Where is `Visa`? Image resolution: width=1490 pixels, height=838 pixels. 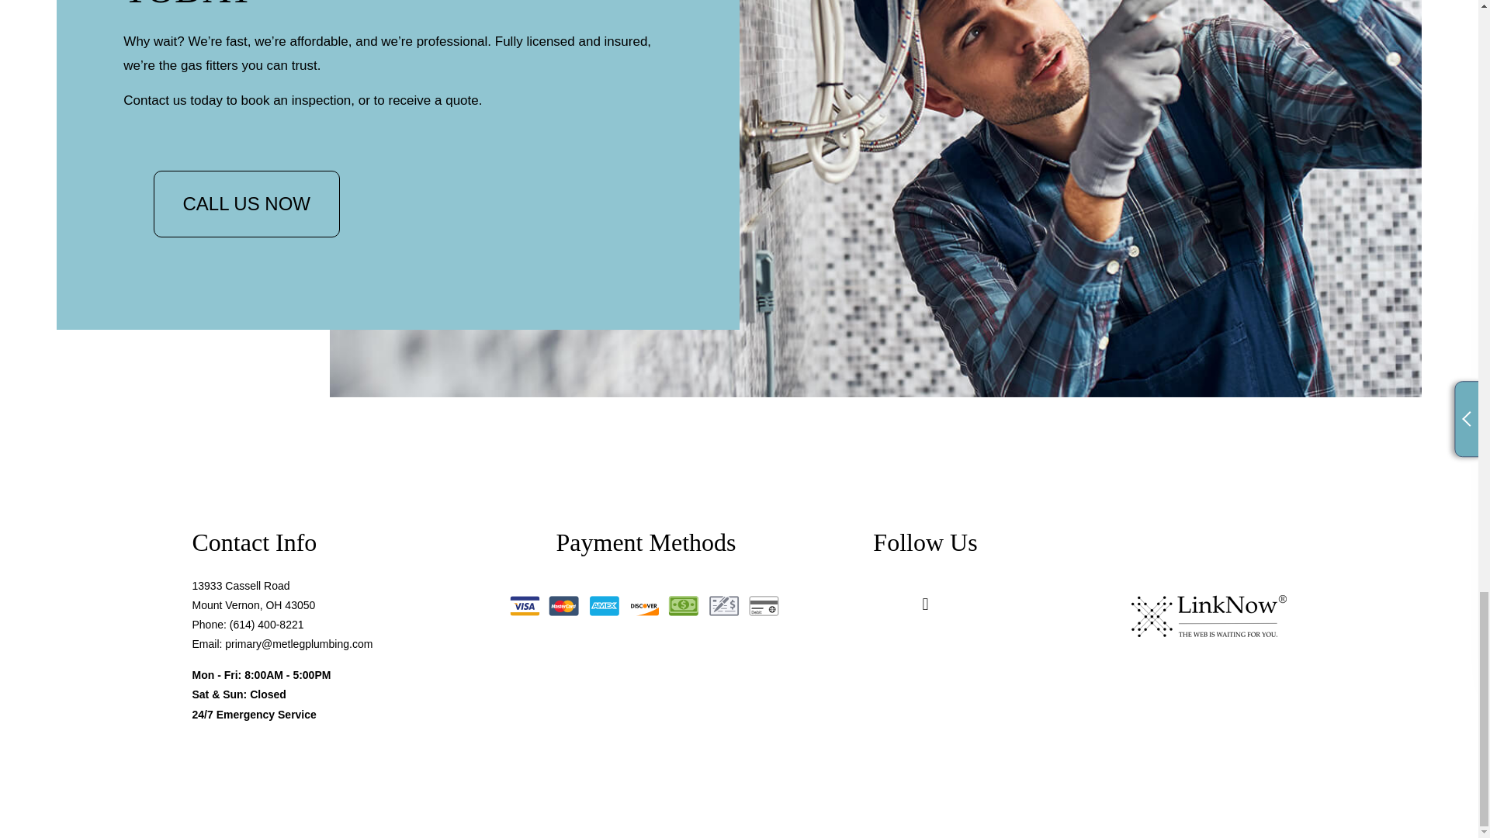
Visa is located at coordinates (524, 605).